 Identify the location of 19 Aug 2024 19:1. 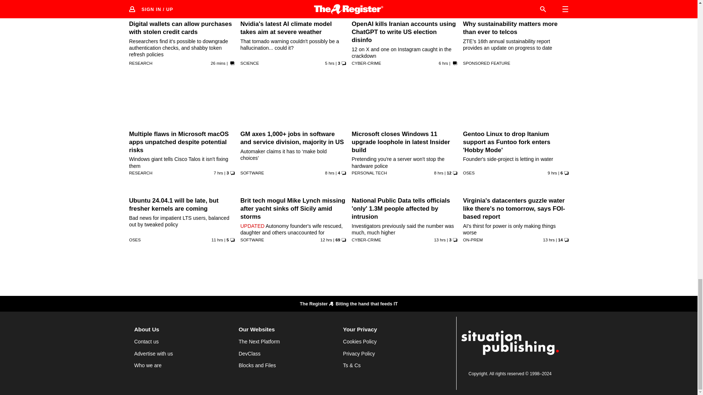
(218, 173).